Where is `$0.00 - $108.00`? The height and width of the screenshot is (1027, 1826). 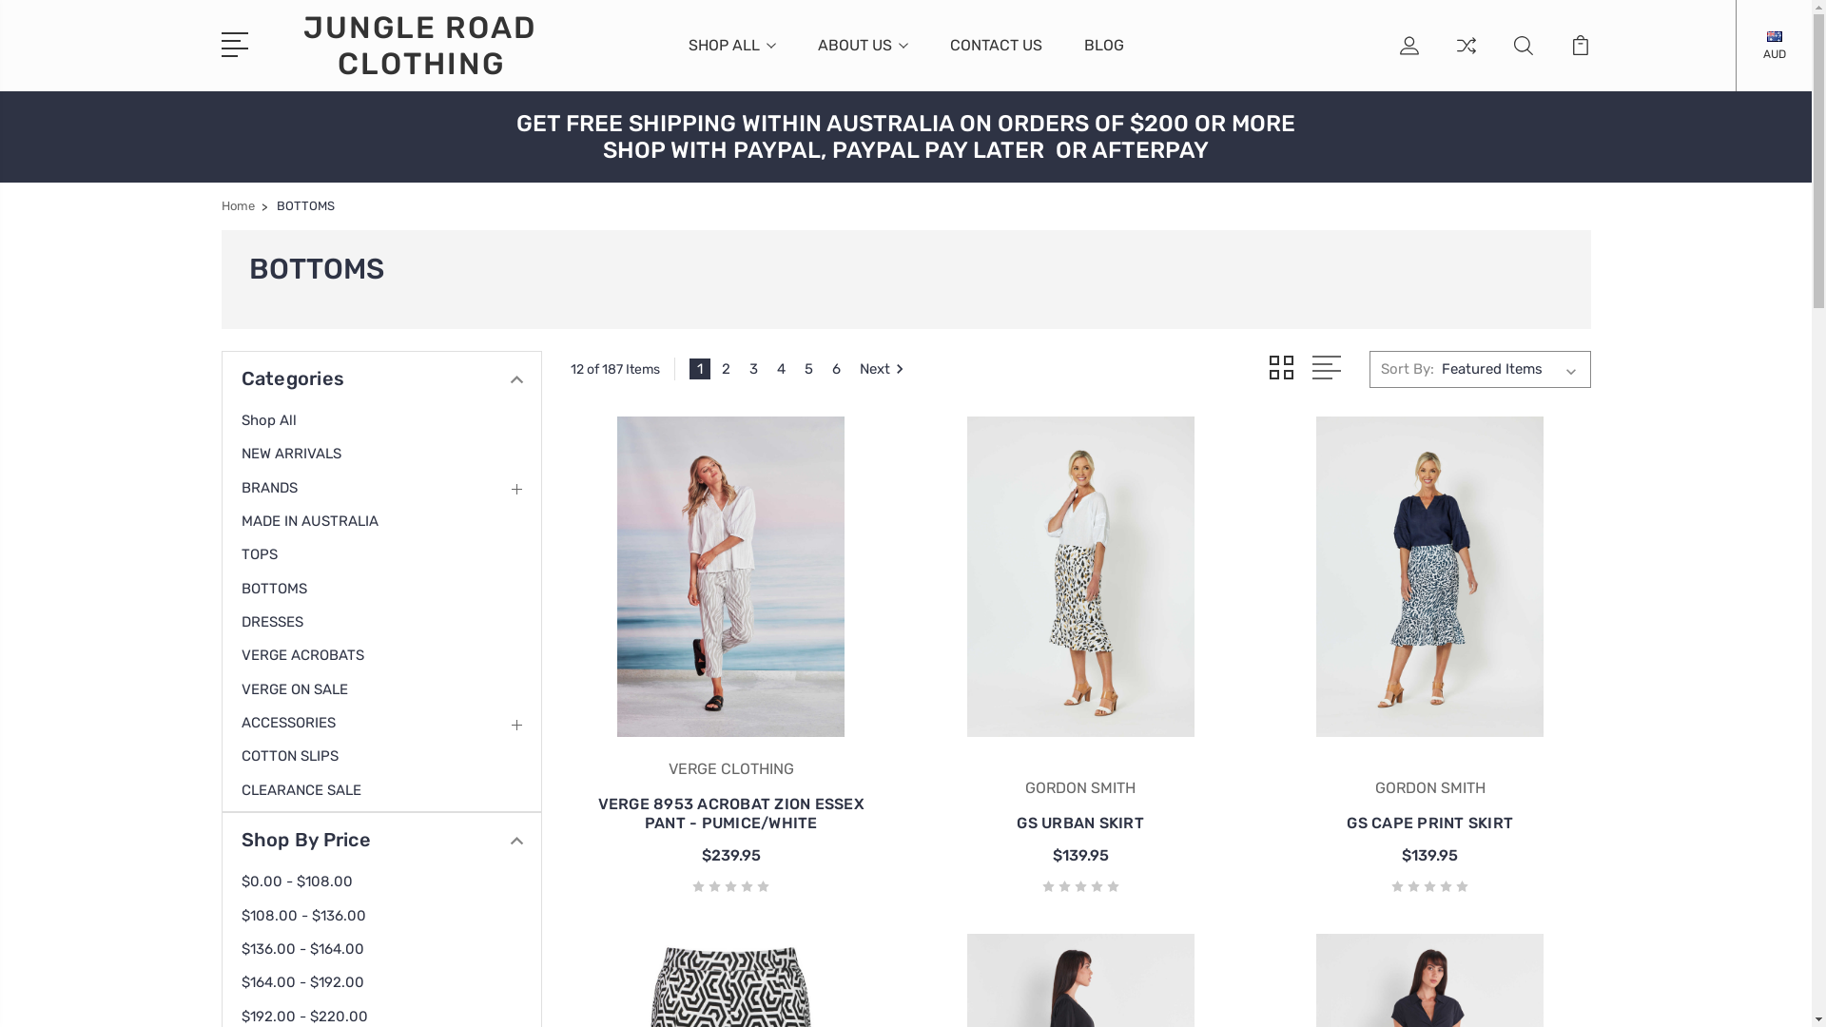
$0.00 - $108.00 is located at coordinates (309, 882).